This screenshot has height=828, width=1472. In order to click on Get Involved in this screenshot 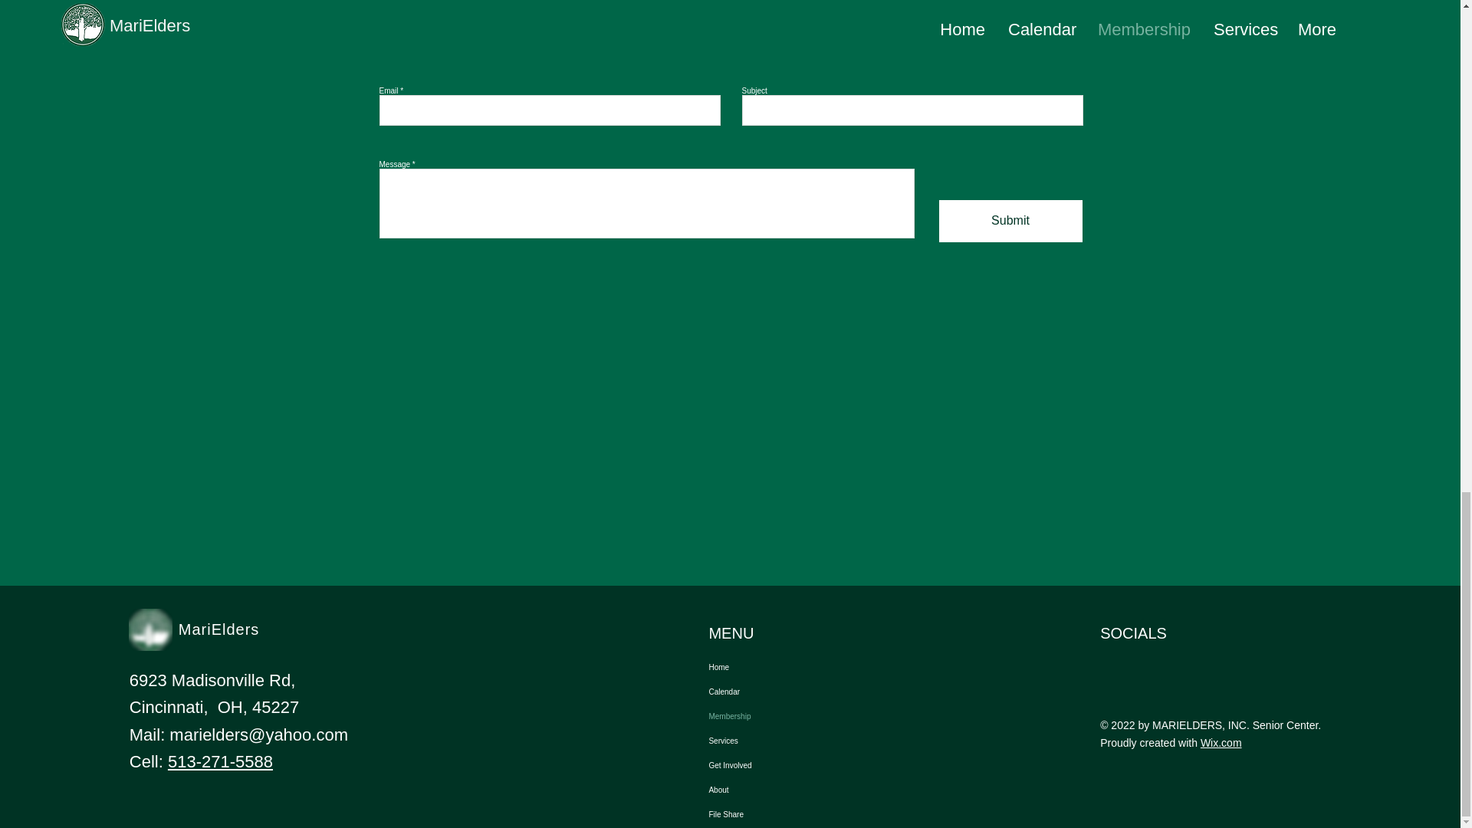, I will do `click(780, 765)`.